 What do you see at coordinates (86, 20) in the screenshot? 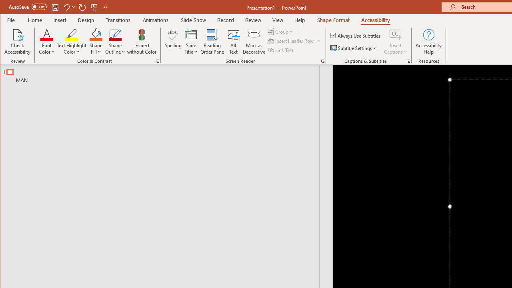
I see `Design` at bounding box center [86, 20].